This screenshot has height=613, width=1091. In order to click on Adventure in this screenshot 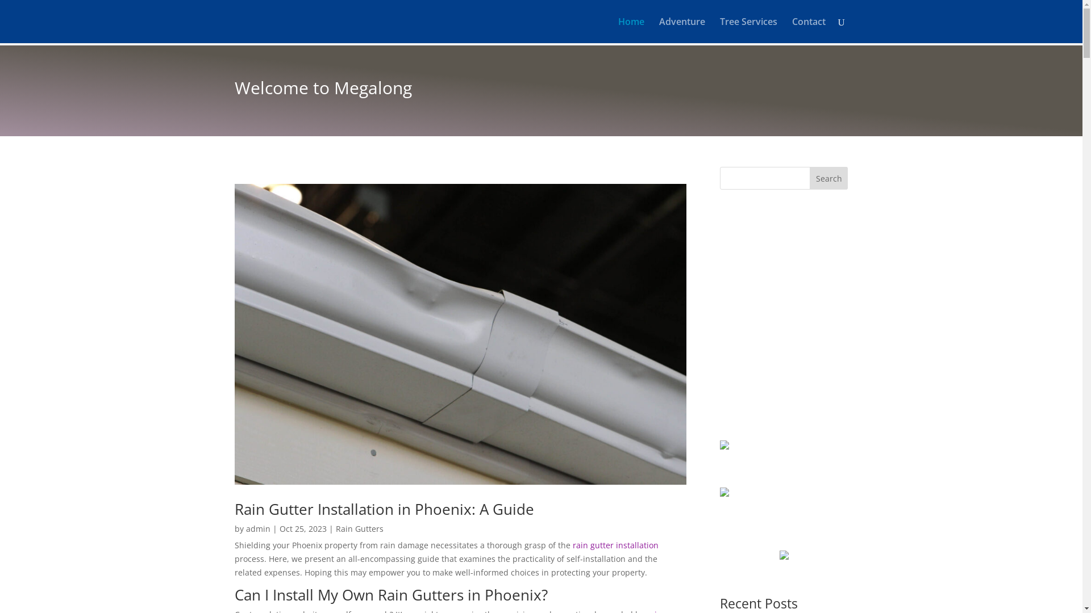, I will do `click(682, 31)`.